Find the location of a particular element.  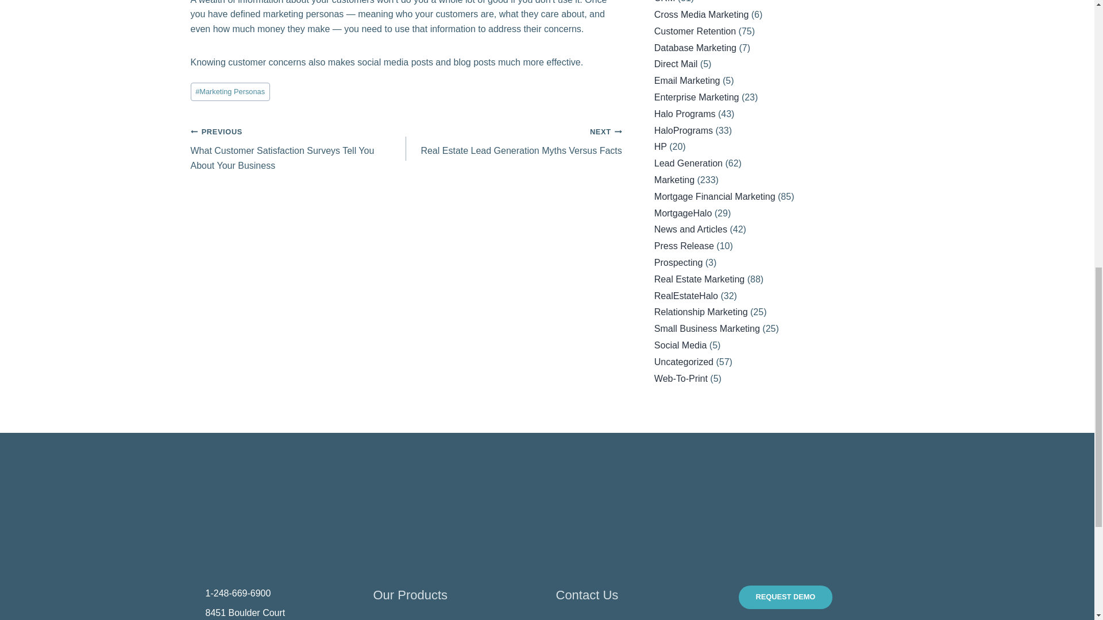

Marketing Personas is located at coordinates (230, 92).